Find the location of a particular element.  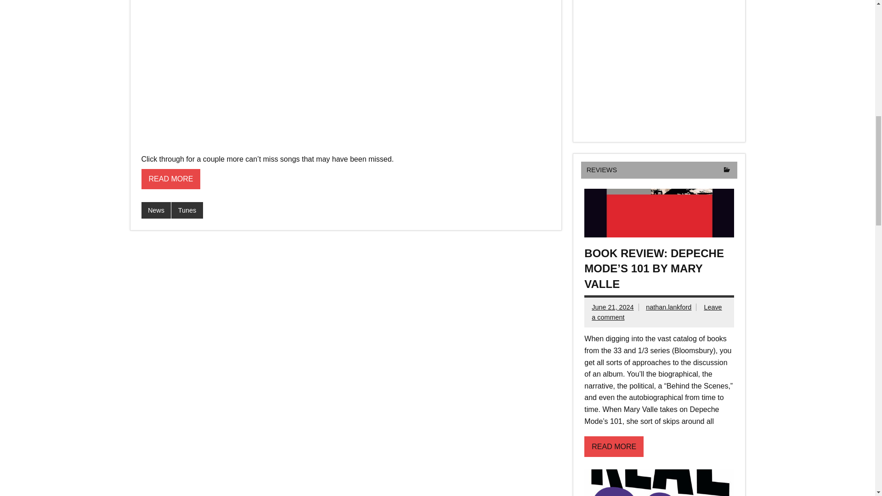

READ MORE is located at coordinates (171, 179).